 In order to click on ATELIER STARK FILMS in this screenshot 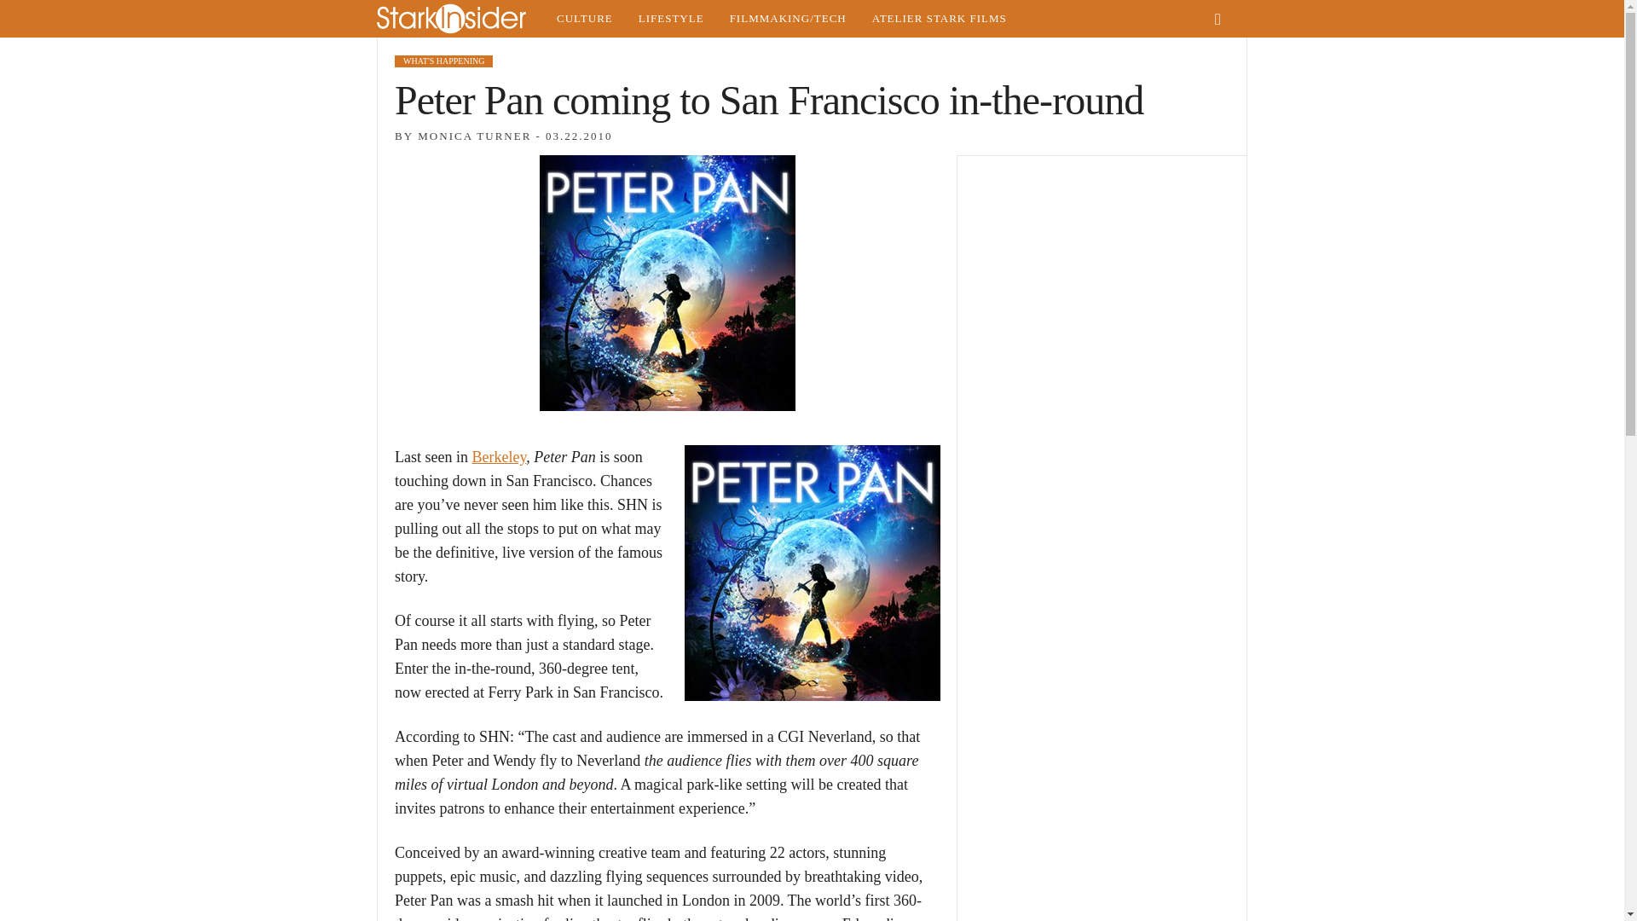, I will do `click(940, 19)`.